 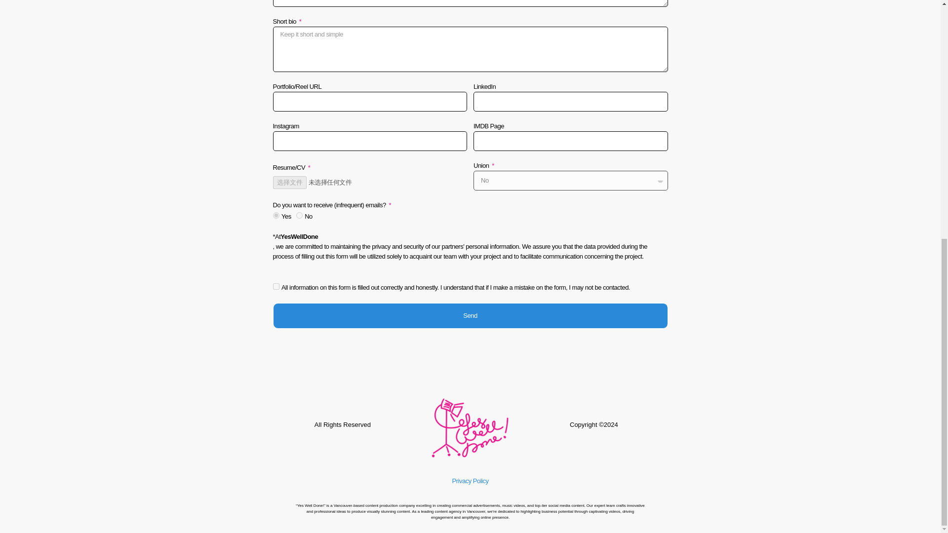 What do you see at coordinates (299, 215) in the screenshot?
I see `No` at bounding box center [299, 215].